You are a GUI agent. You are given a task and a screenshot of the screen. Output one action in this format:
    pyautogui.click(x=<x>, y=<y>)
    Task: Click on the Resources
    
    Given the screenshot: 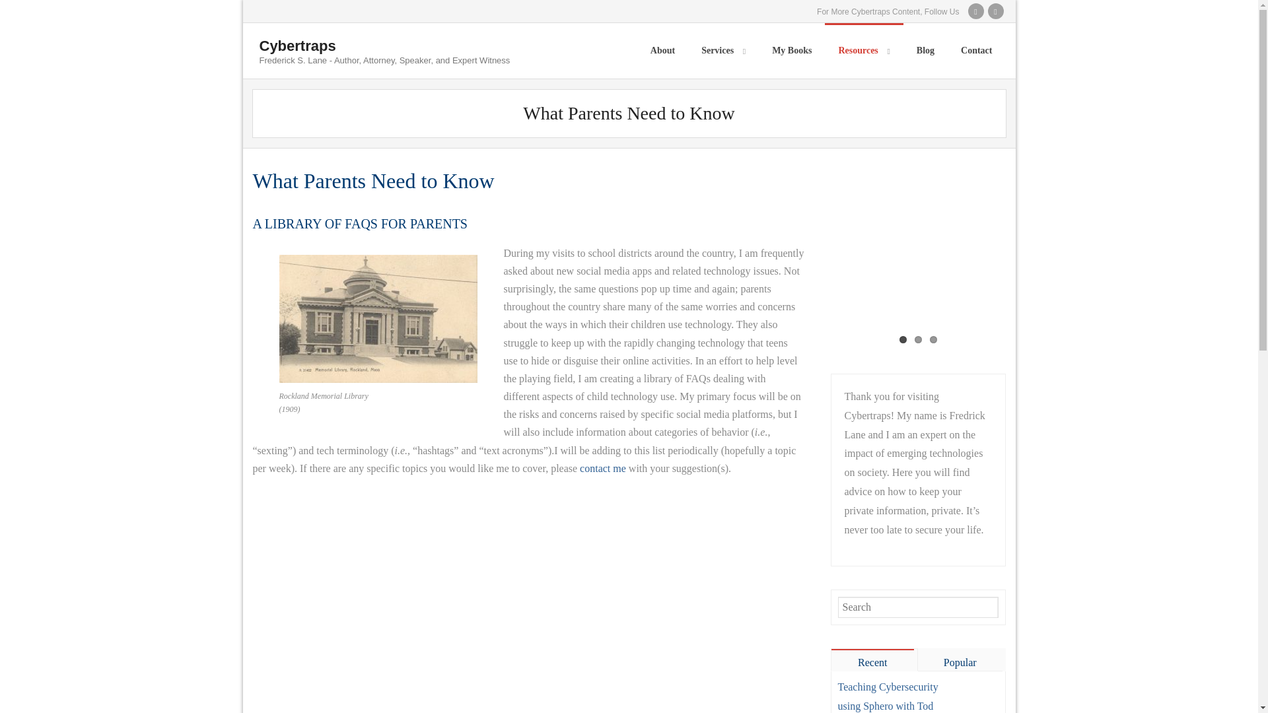 What is the action you would take?
    pyautogui.click(x=864, y=50)
    